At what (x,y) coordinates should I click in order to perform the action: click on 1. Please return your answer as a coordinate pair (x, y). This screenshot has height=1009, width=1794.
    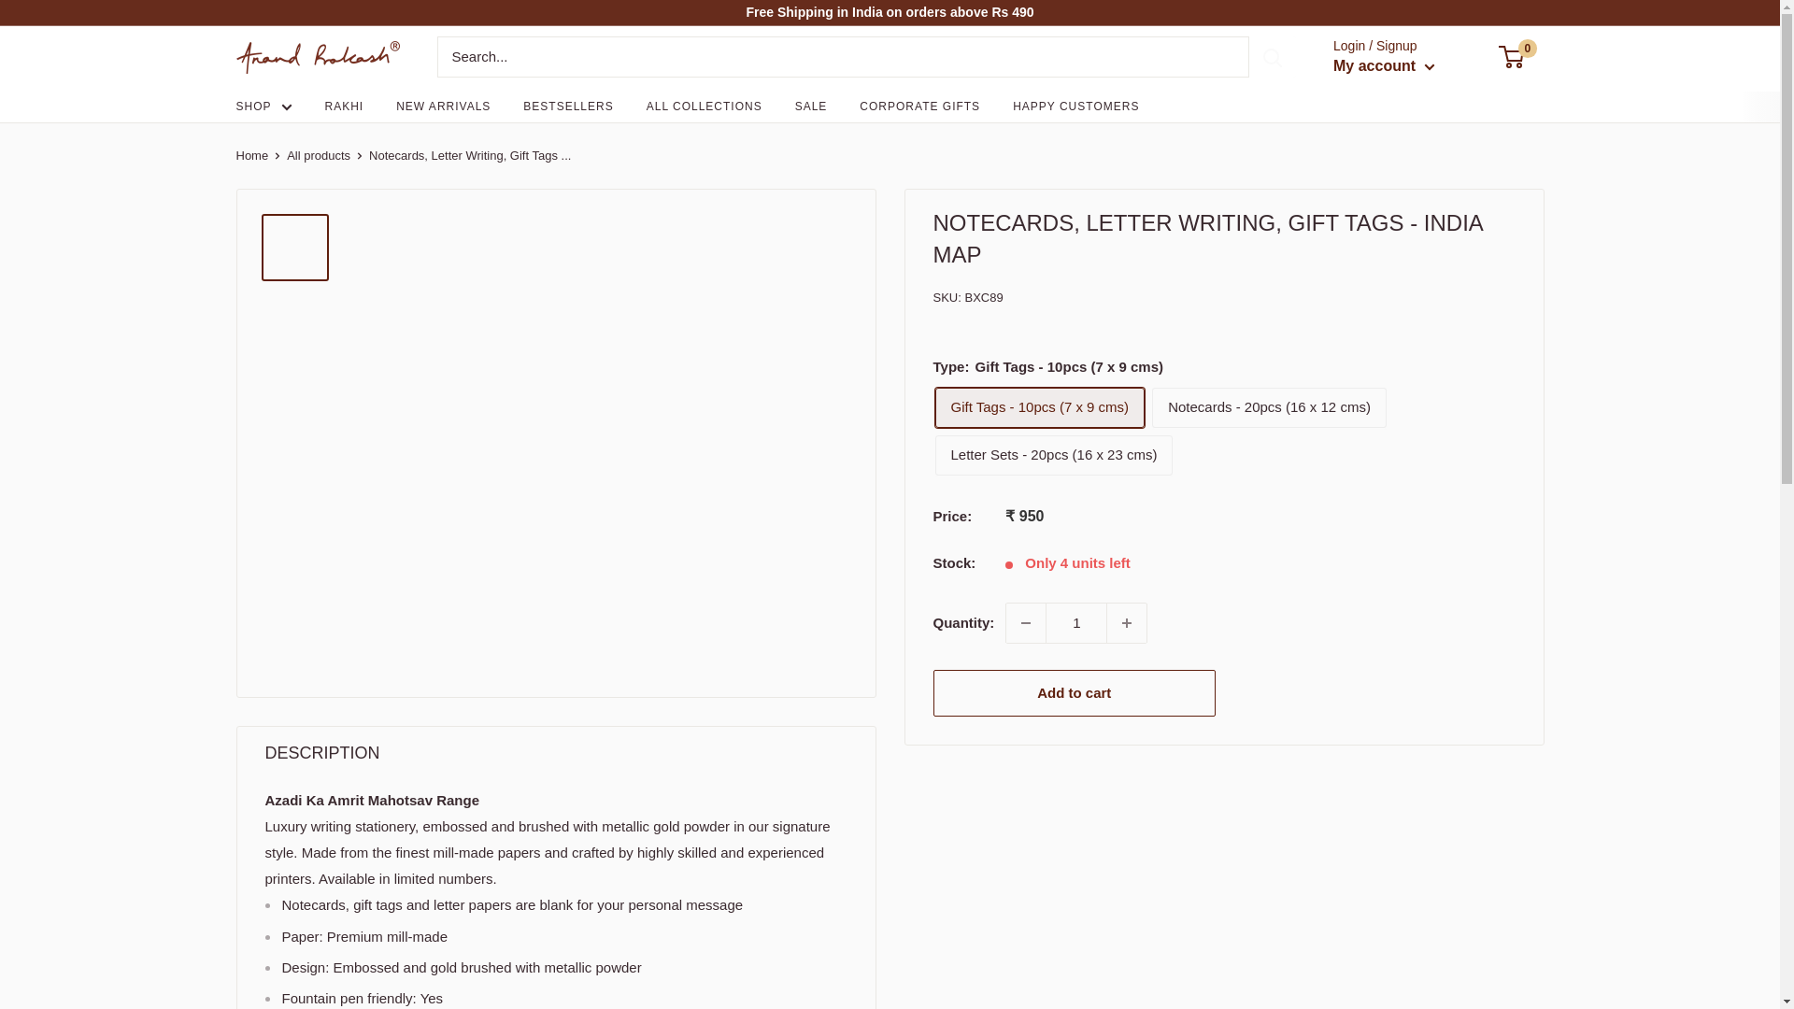
    Looking at the image, I should click on (1076, 622).